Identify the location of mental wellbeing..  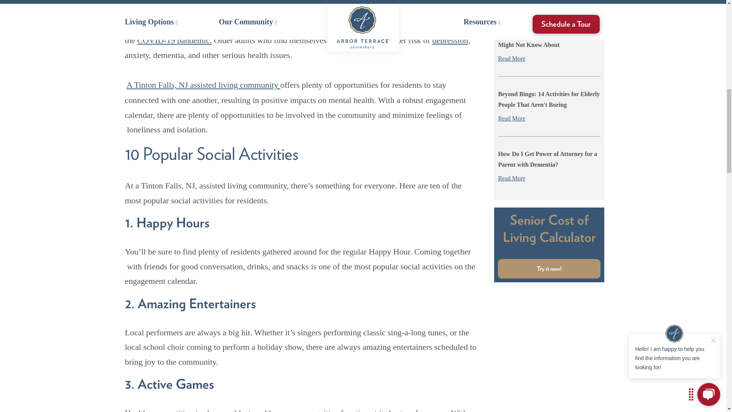
(410, 9).